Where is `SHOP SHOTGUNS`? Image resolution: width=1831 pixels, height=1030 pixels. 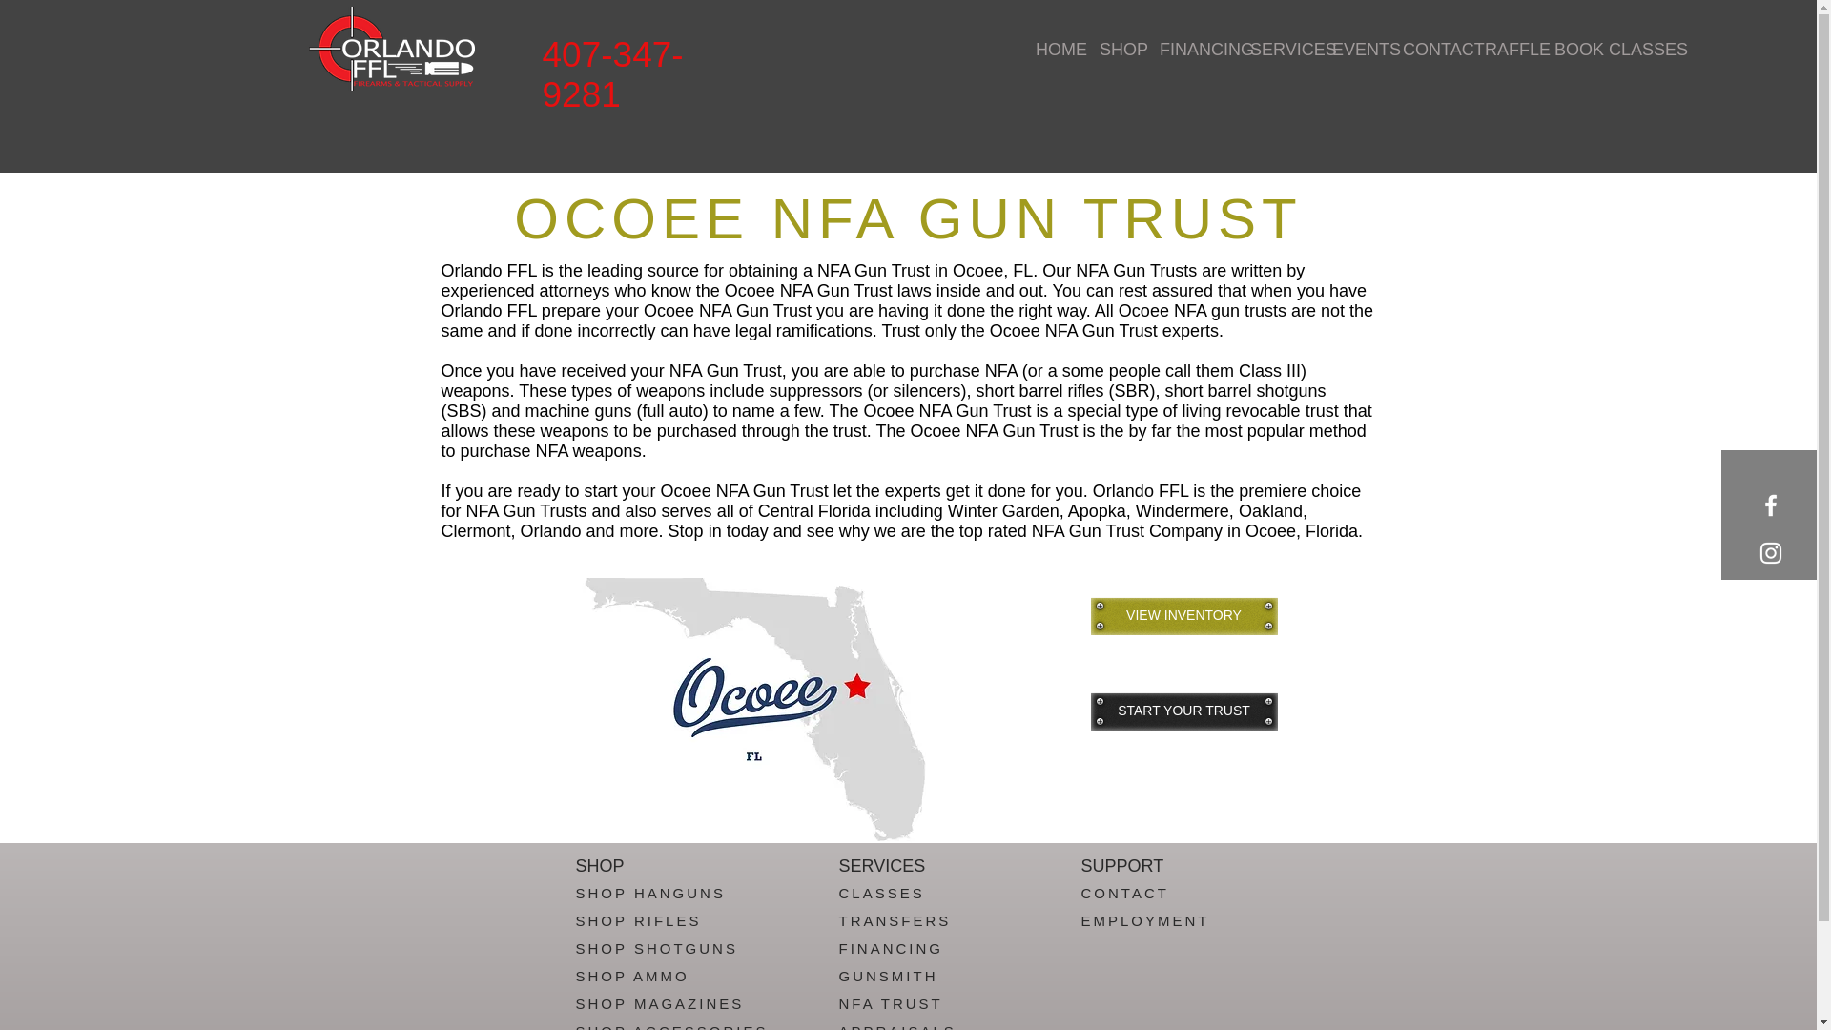 SHOP SHOTGUNS is located at coordinates (656, 948).